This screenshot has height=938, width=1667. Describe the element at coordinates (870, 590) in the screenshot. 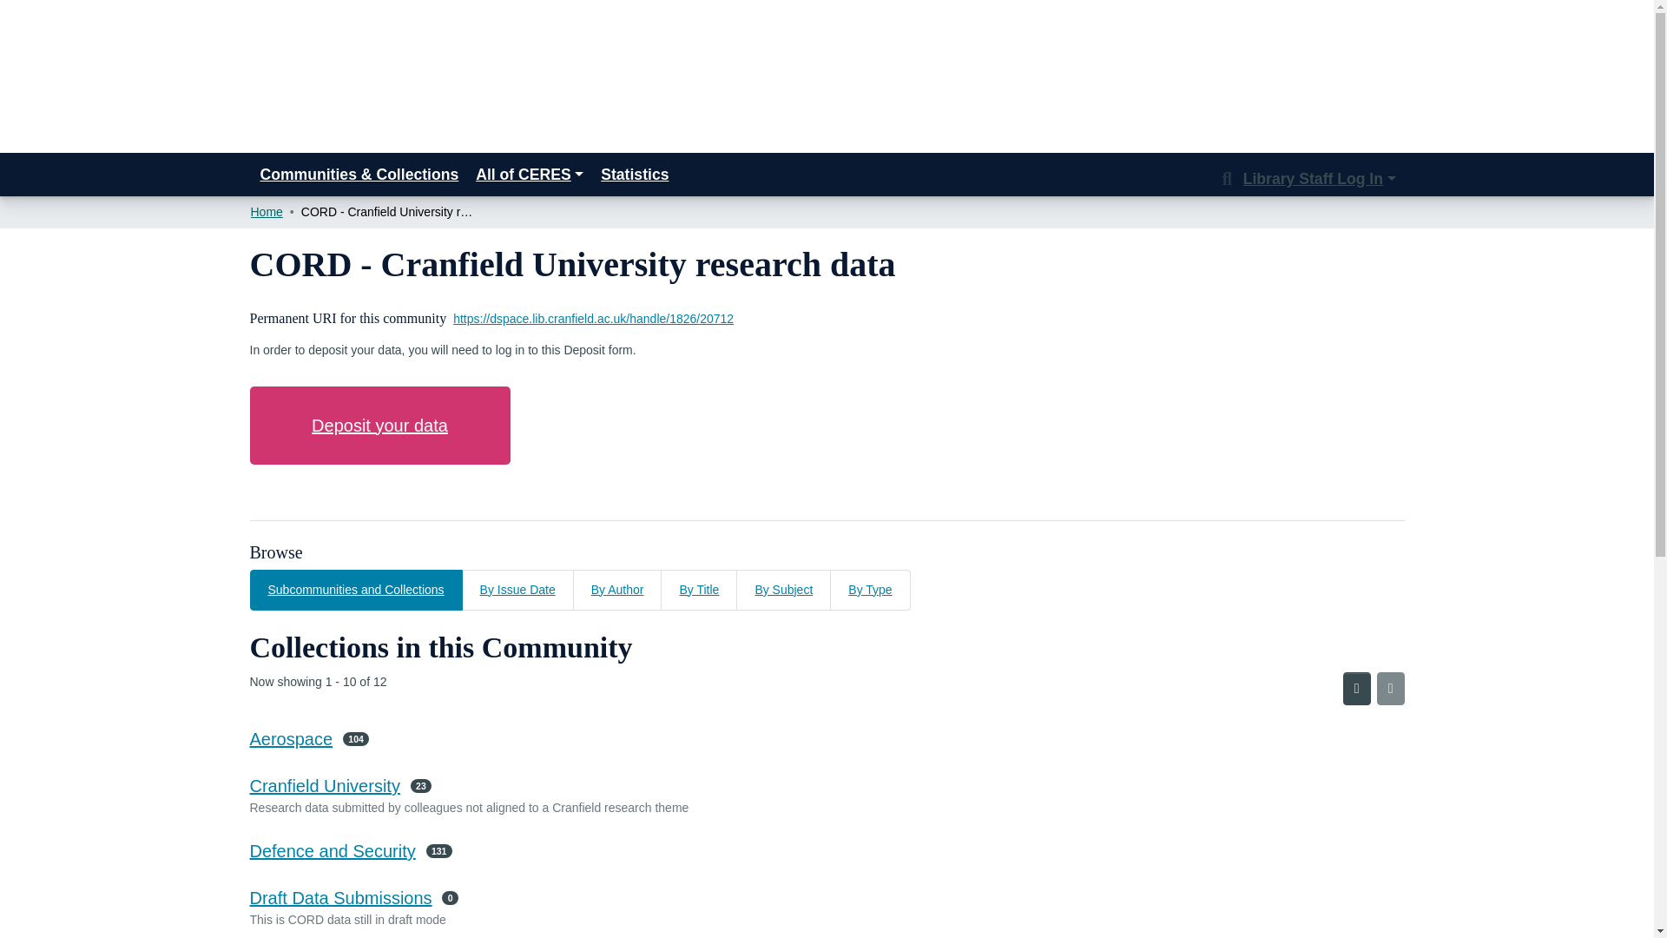

I see `By Type` at that location.